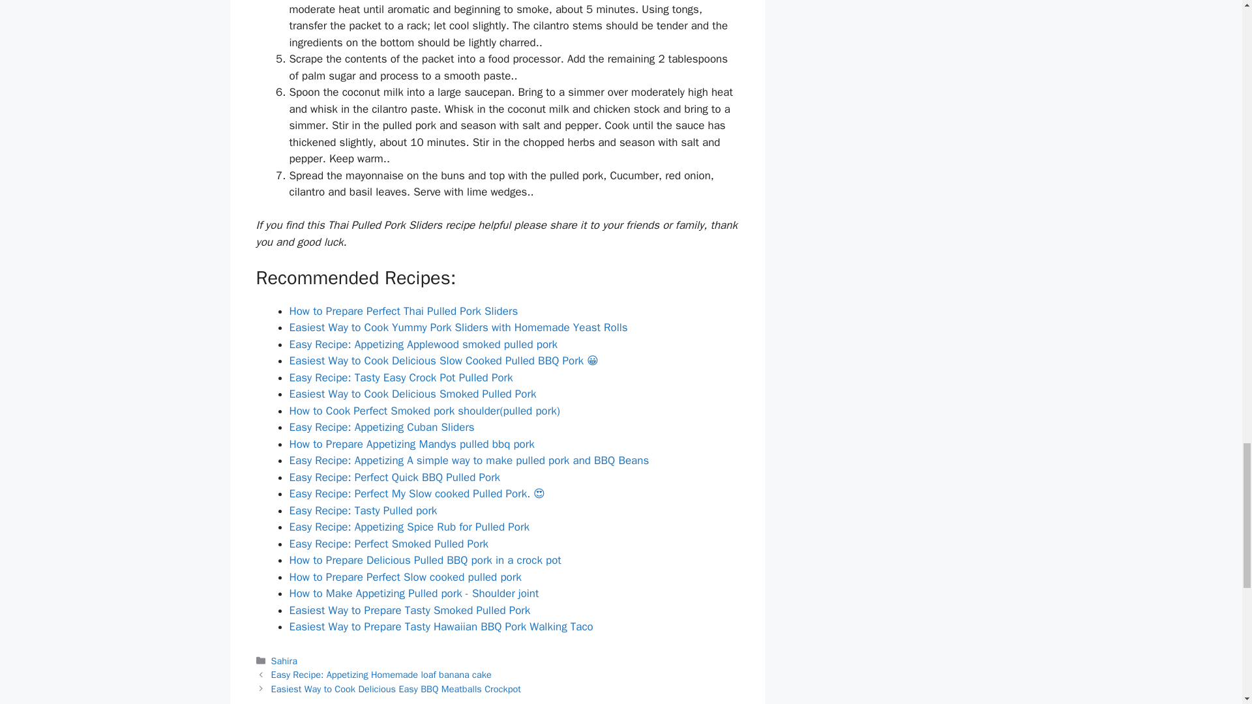 The image size is (1252, 704). What do you see at coordinates (414, 593) in the screenshot?
I see `How to Make Appetizing Pulled pork - Shoulder joint` at bounding box center [414, 593].